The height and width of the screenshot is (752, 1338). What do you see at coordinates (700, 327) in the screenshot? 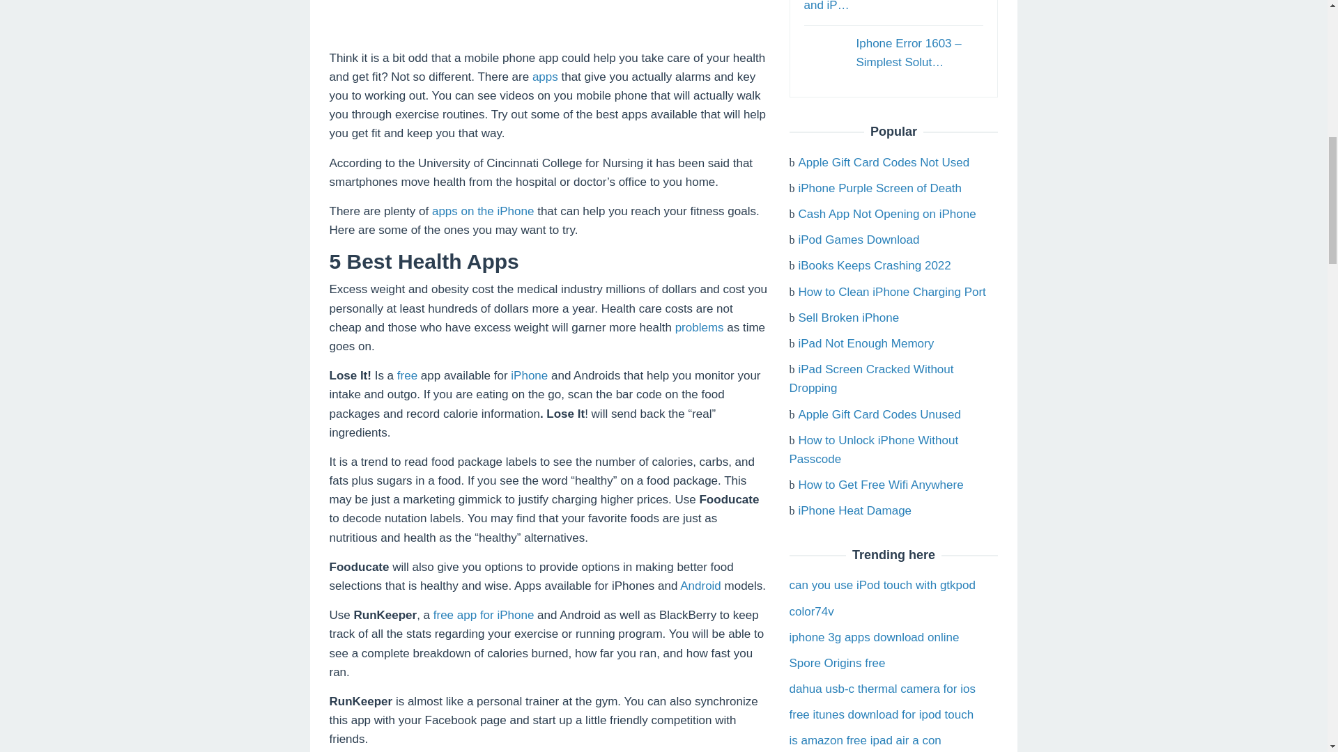
I see `problems` at bounding box center [700, 327].